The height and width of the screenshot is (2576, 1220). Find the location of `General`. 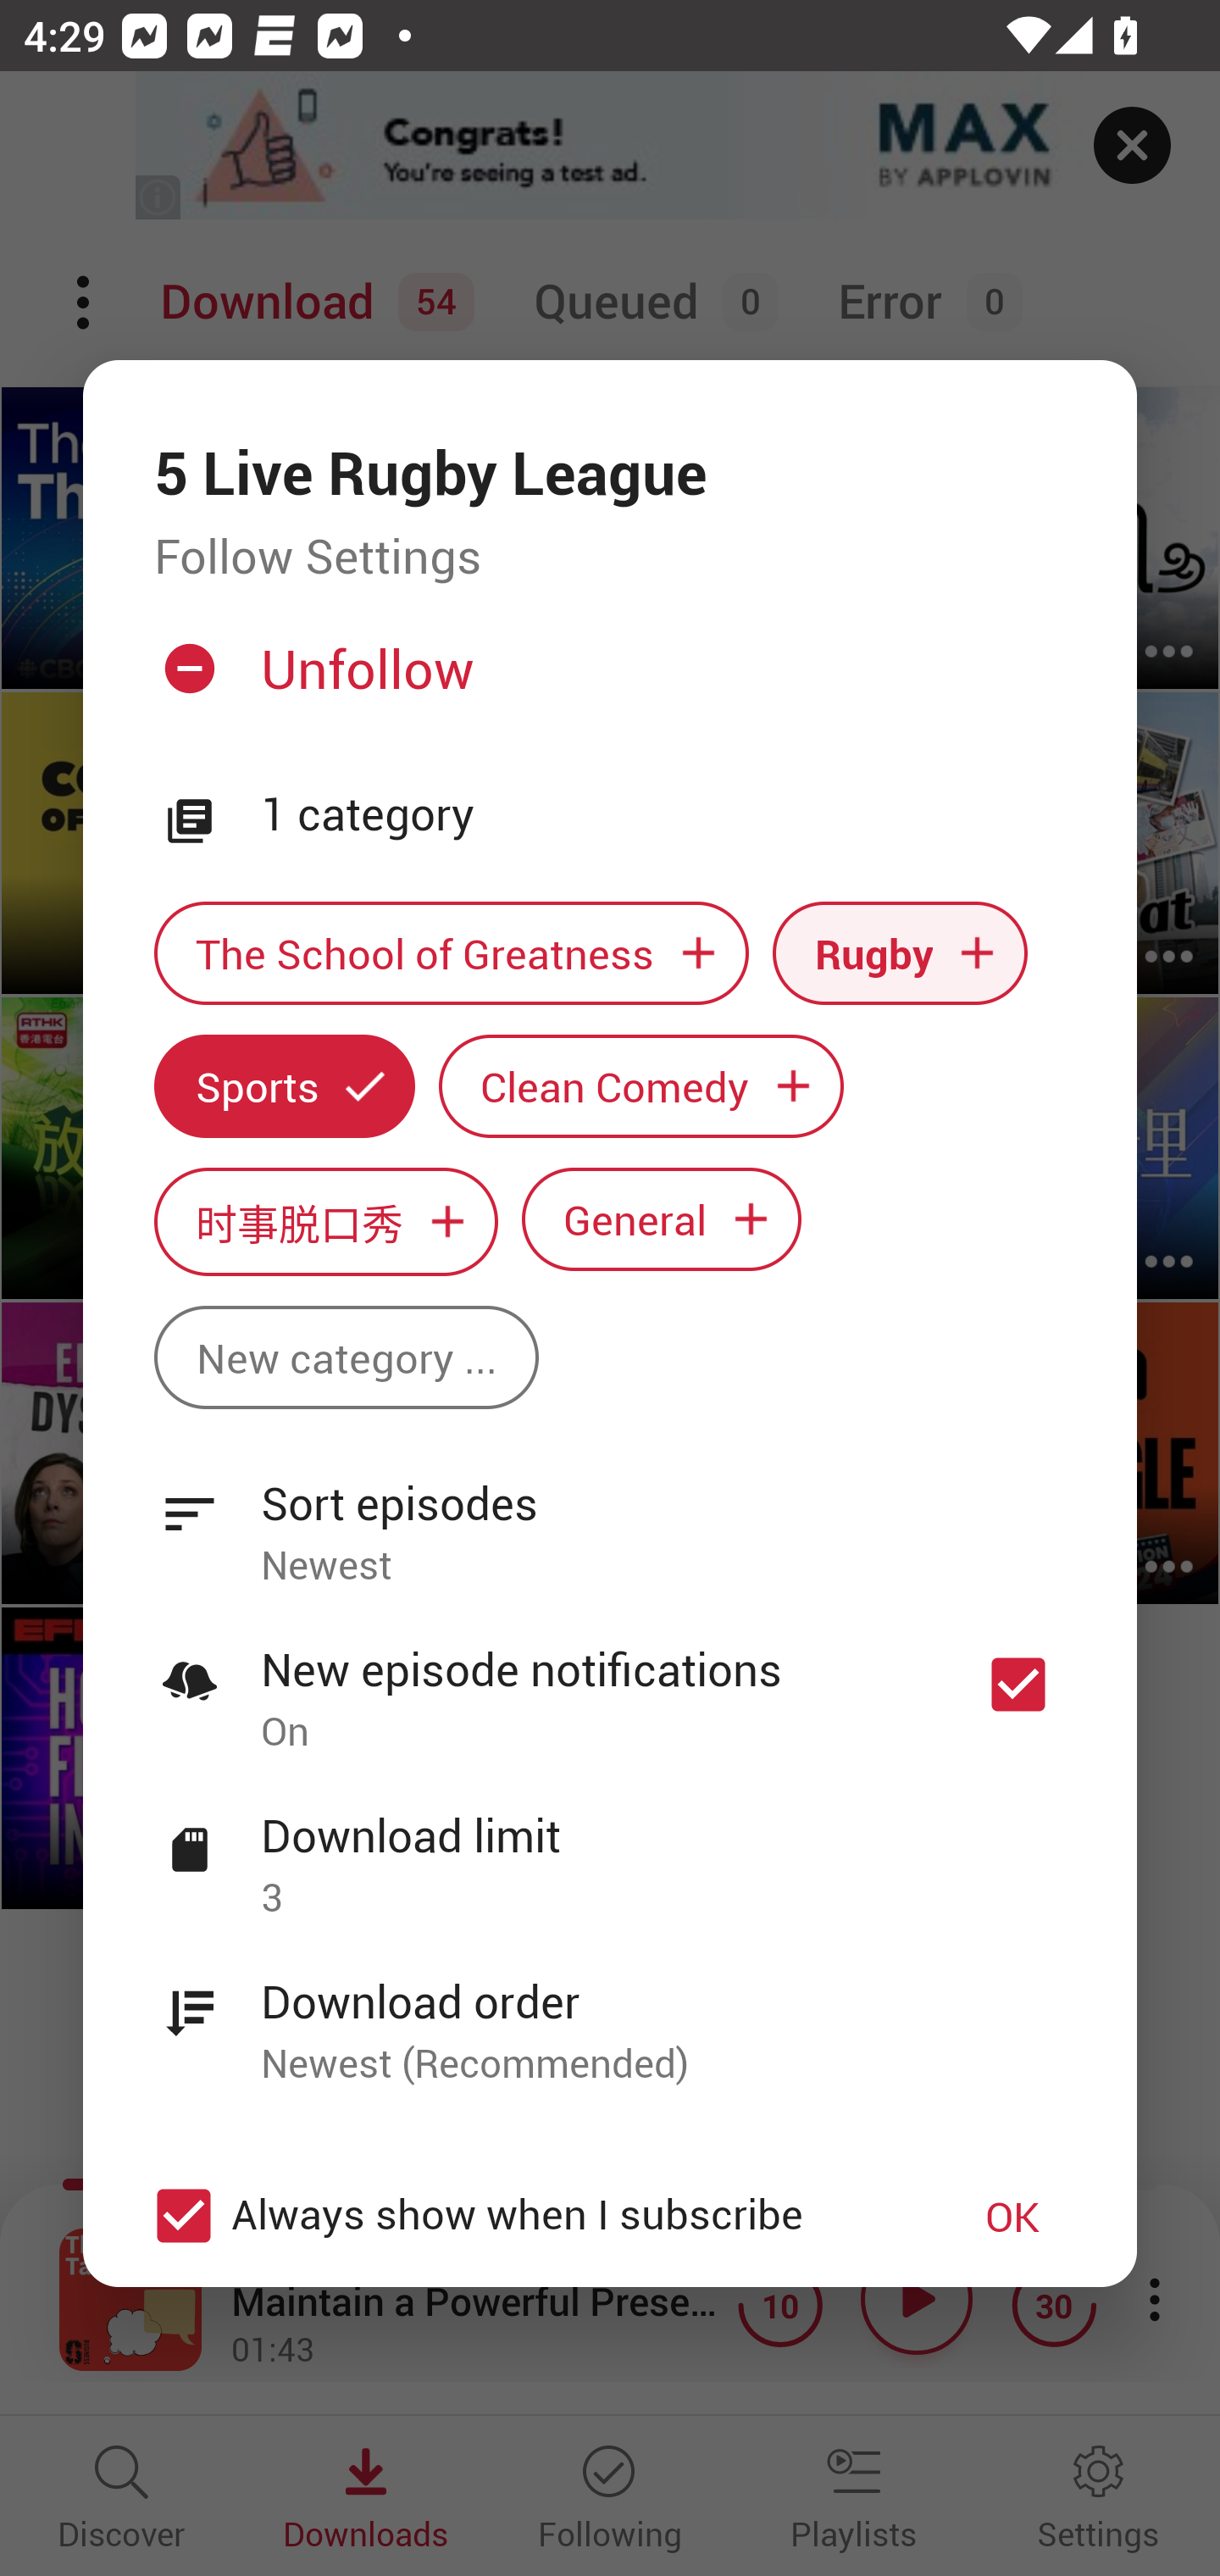

General is located at coordinates (662, 1219).